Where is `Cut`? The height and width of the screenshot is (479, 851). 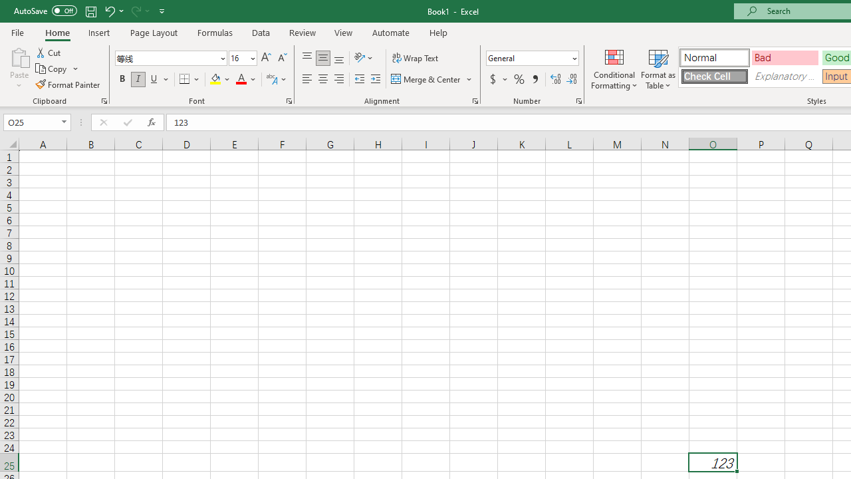 Cut is located at coordinates (49, 52).